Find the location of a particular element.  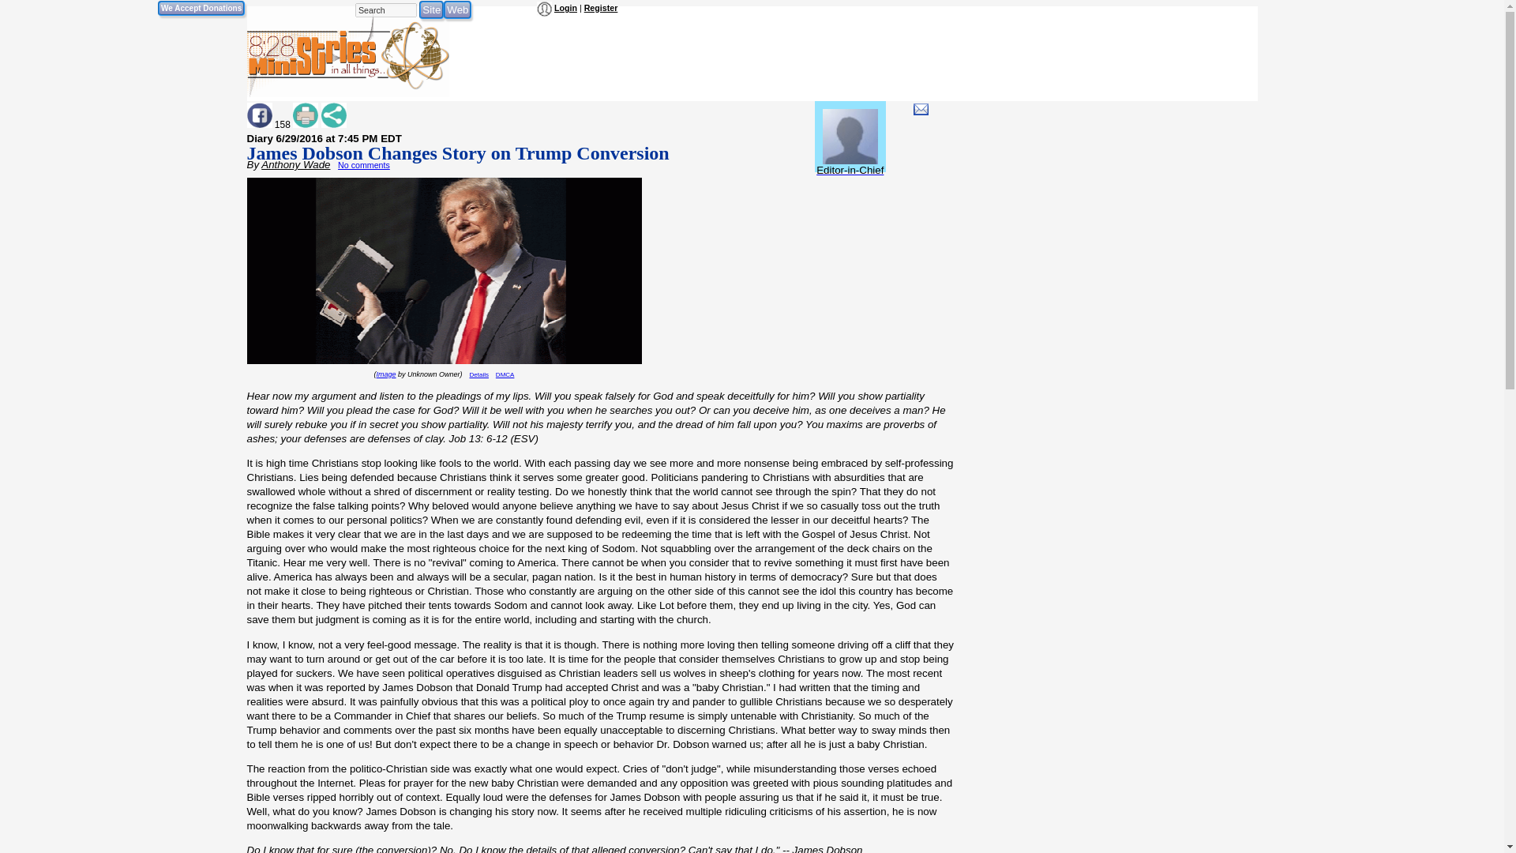

James Dobson Changes Story on Trump Conversion is located at coordinates (456, 153).